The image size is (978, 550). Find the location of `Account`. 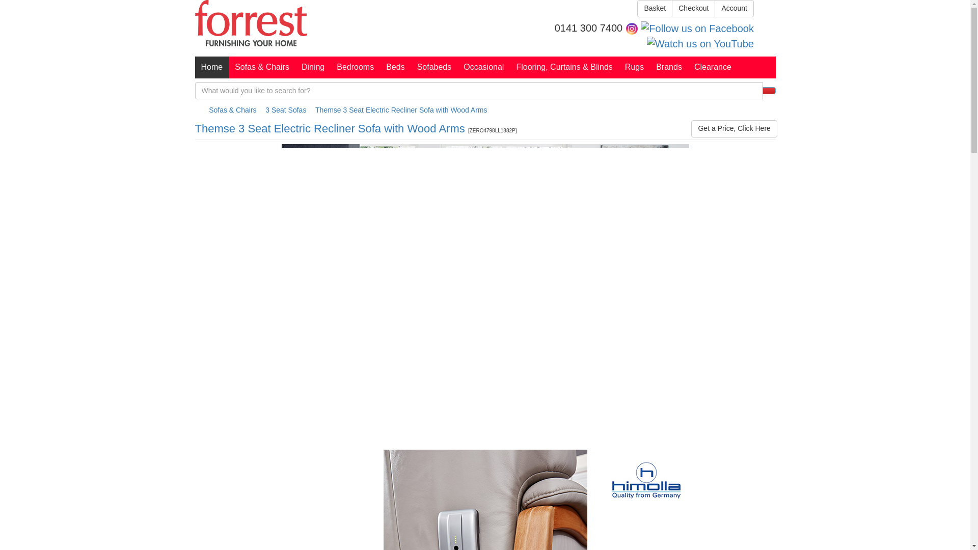

Account is located at coordinates (735, 8).